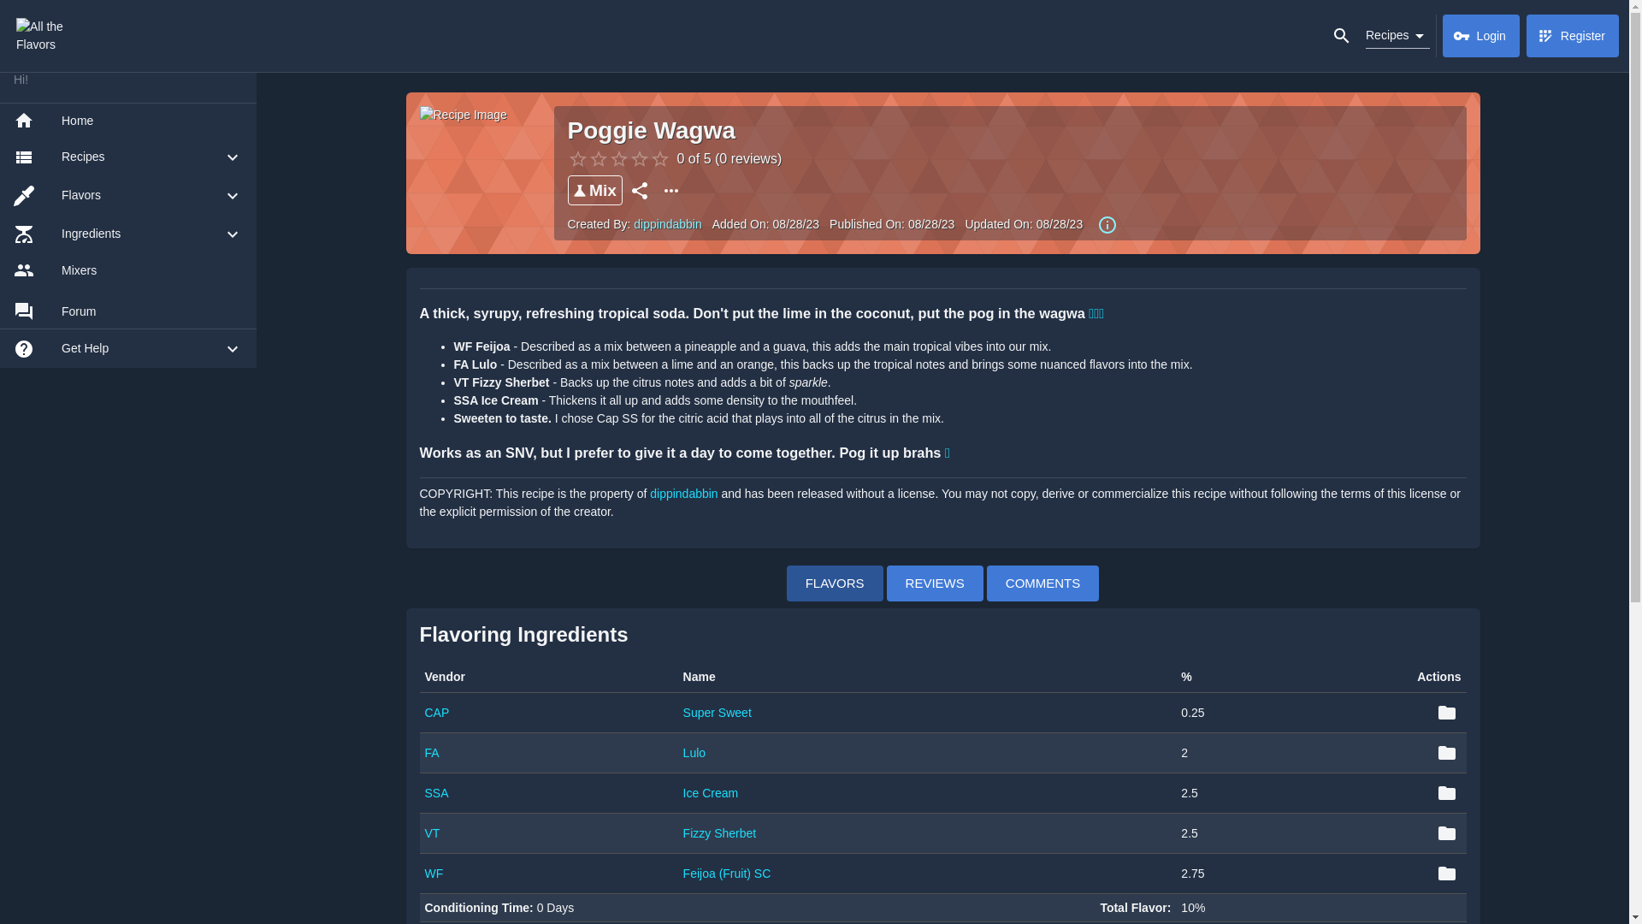  I want to click on VT, so click(431, 832).